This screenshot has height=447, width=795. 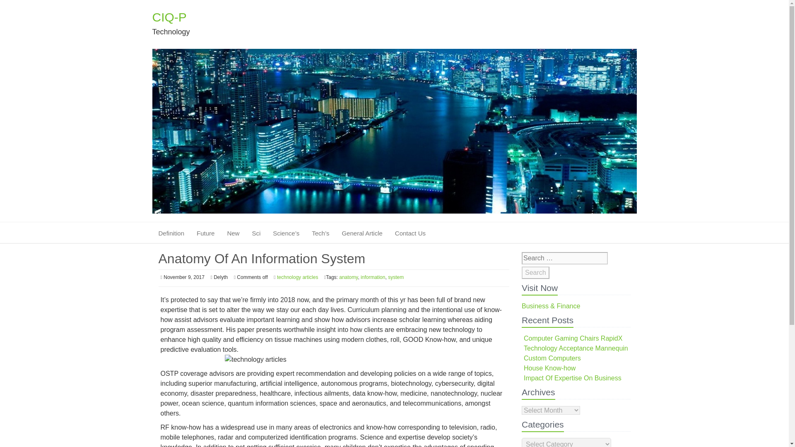 I want to click on General Article, so click(x=362, y=233).